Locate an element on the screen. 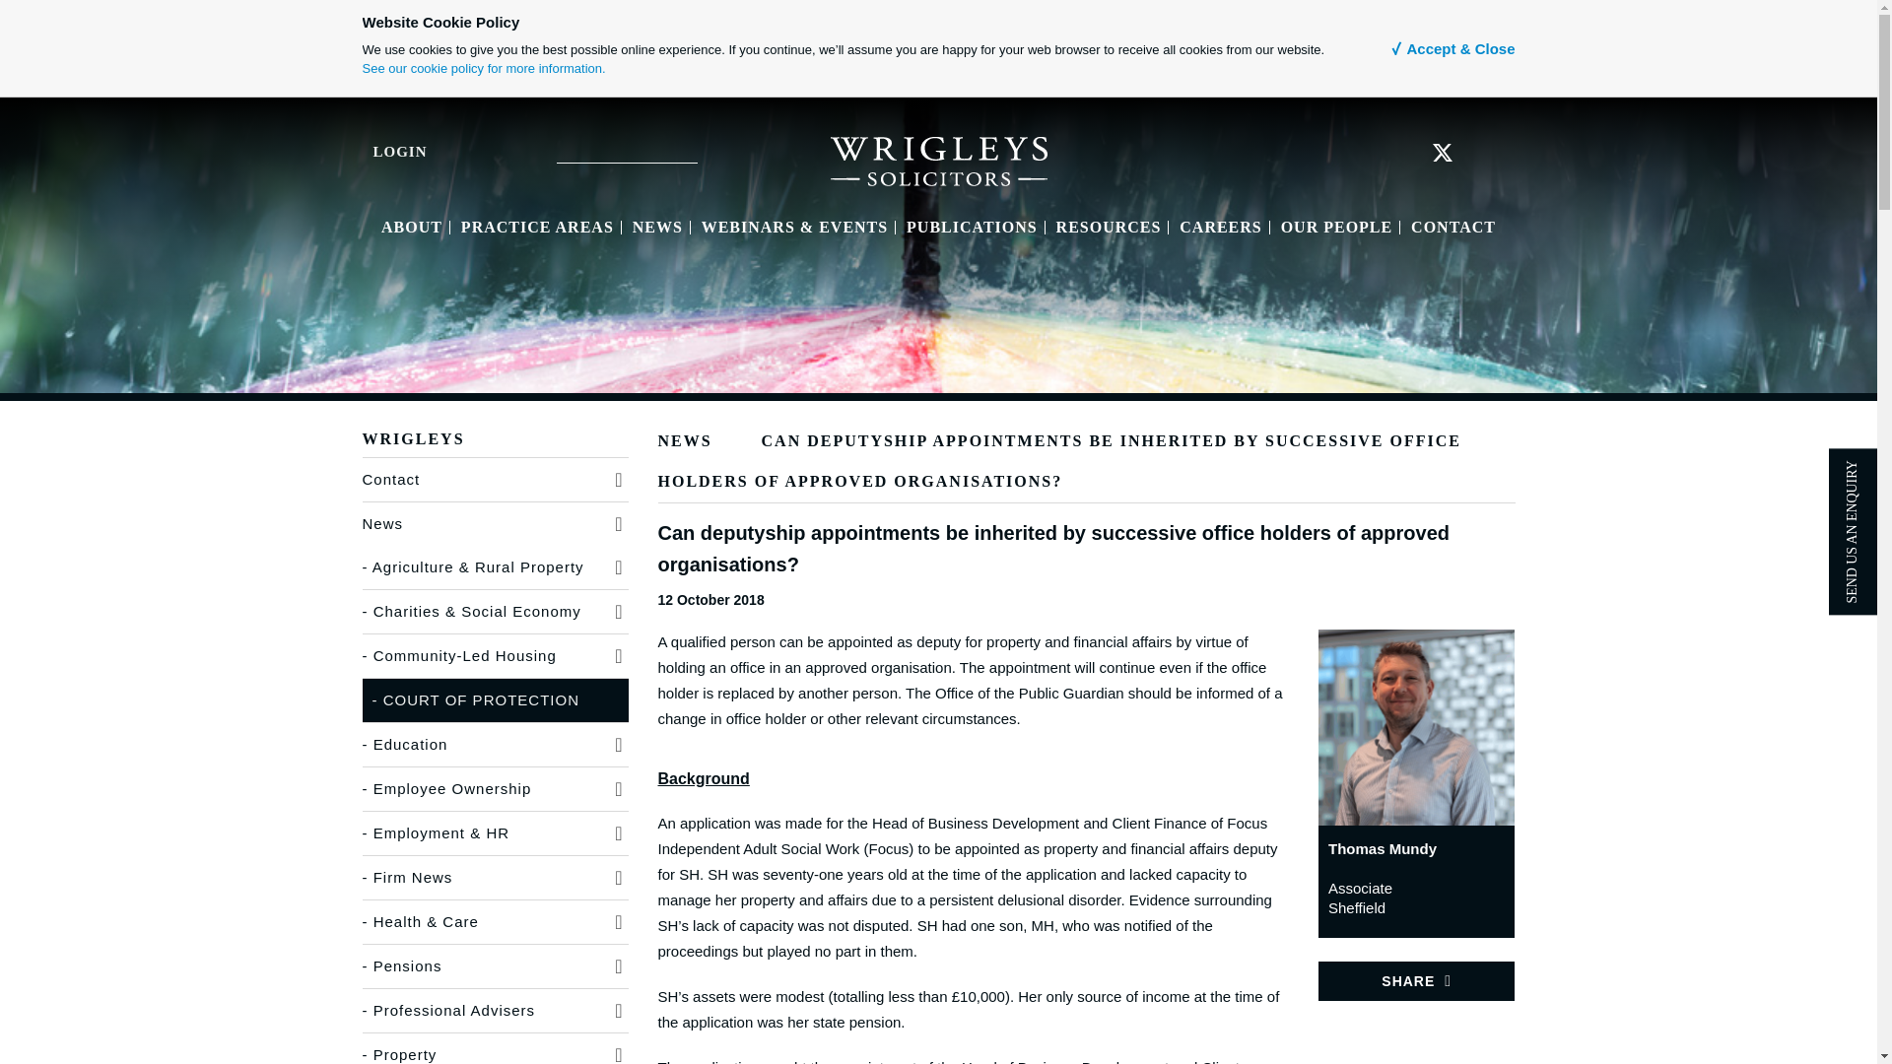 Image resolution: width=1892 pixels, height=1064 pixels. ABOUT is located at coordinates (412, 227).